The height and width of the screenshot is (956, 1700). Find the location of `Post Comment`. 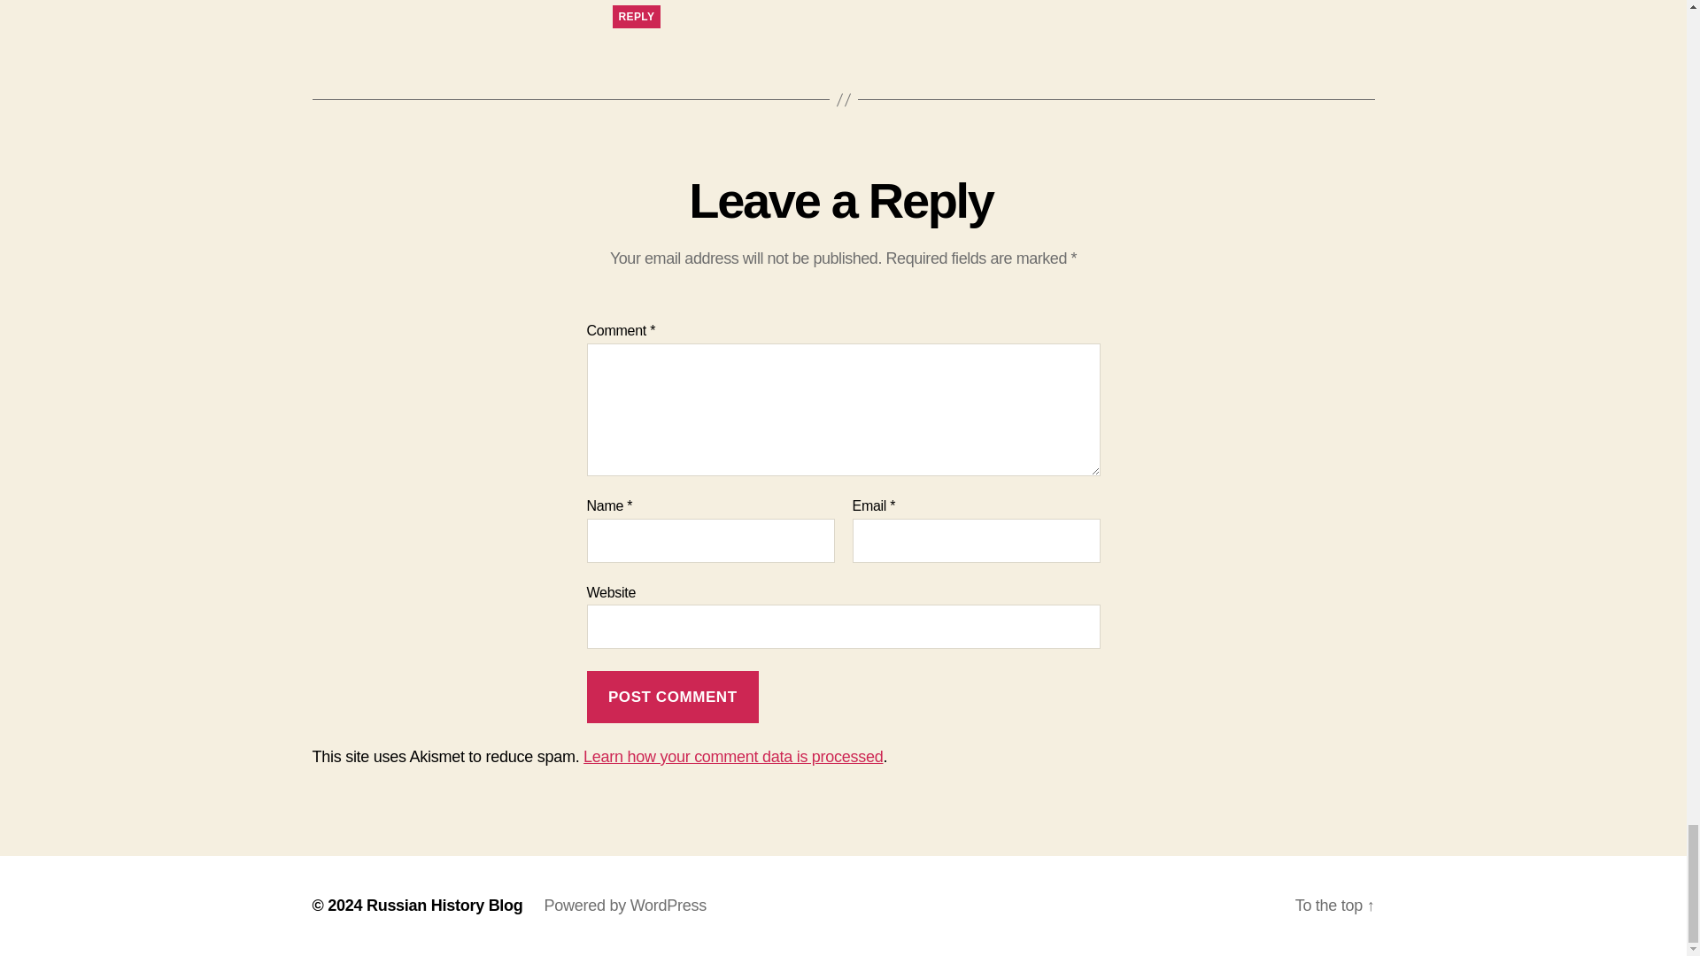

Post Comment is located at coordinates (672, 697).